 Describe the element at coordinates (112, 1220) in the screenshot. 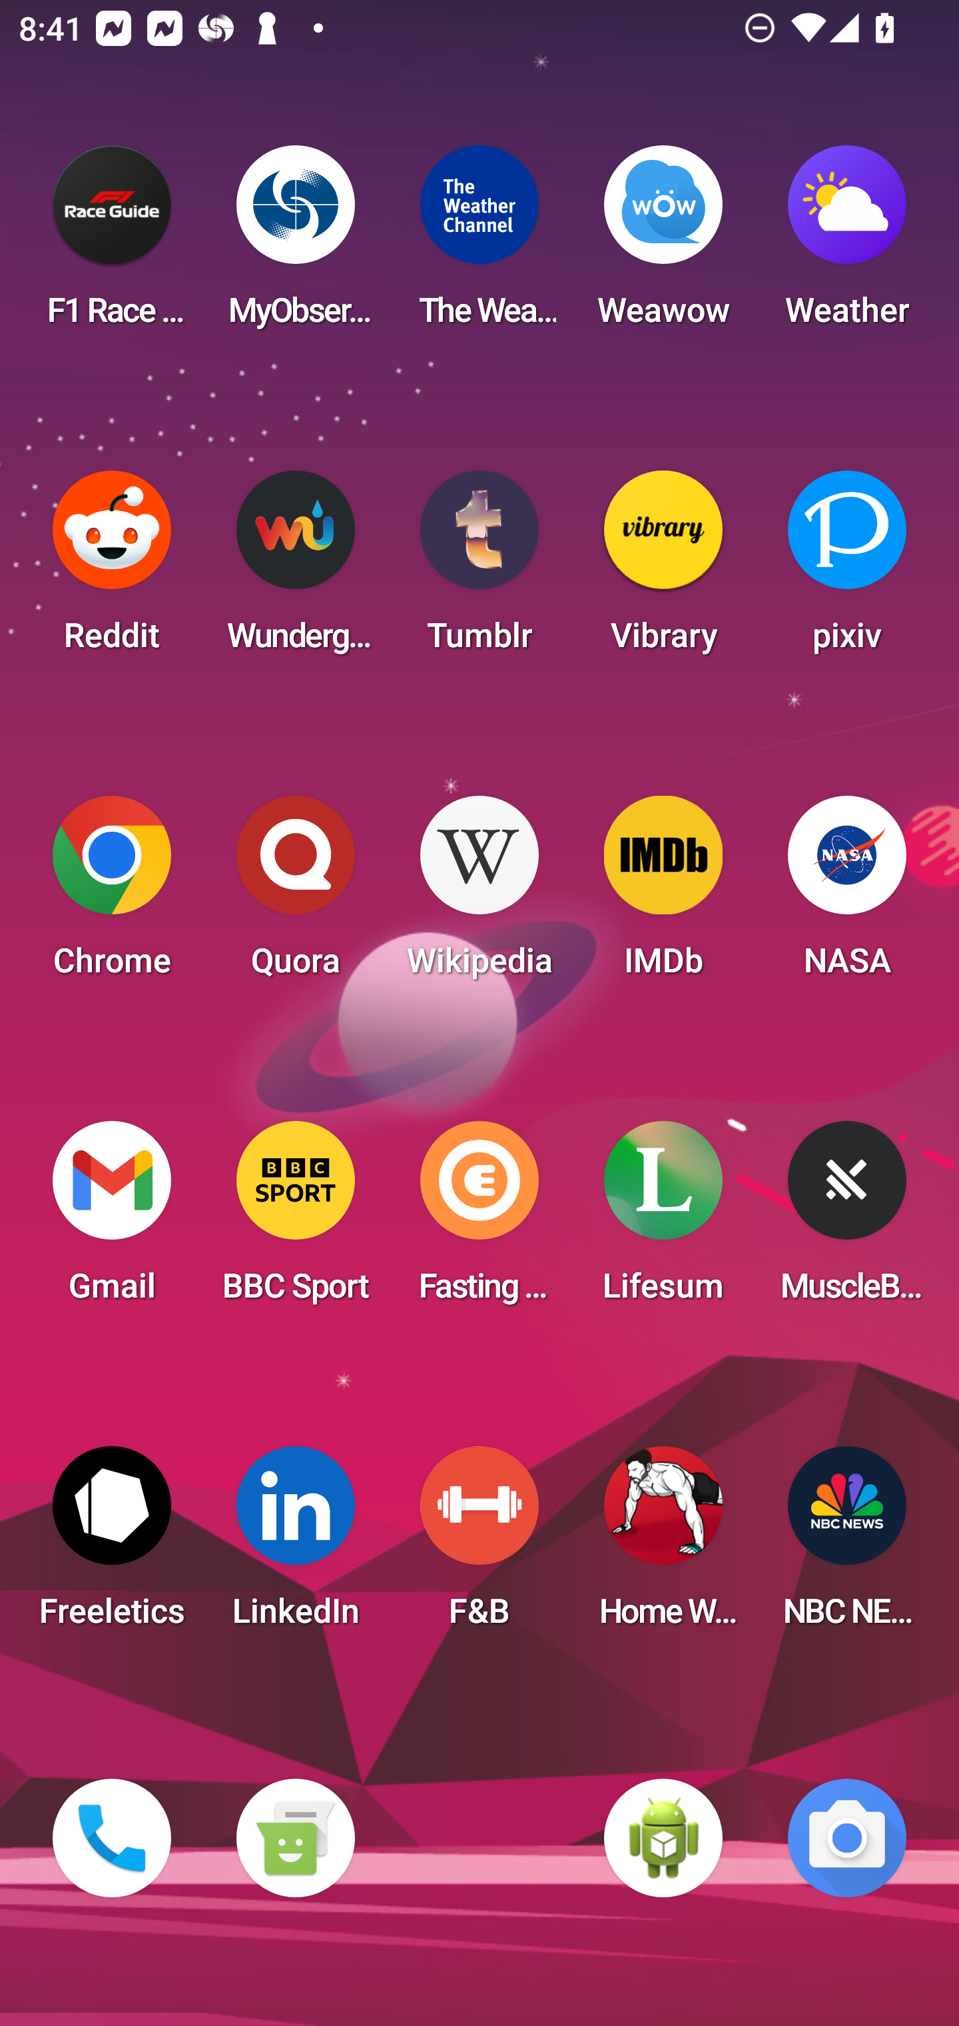

I see `Gmail` at that location.